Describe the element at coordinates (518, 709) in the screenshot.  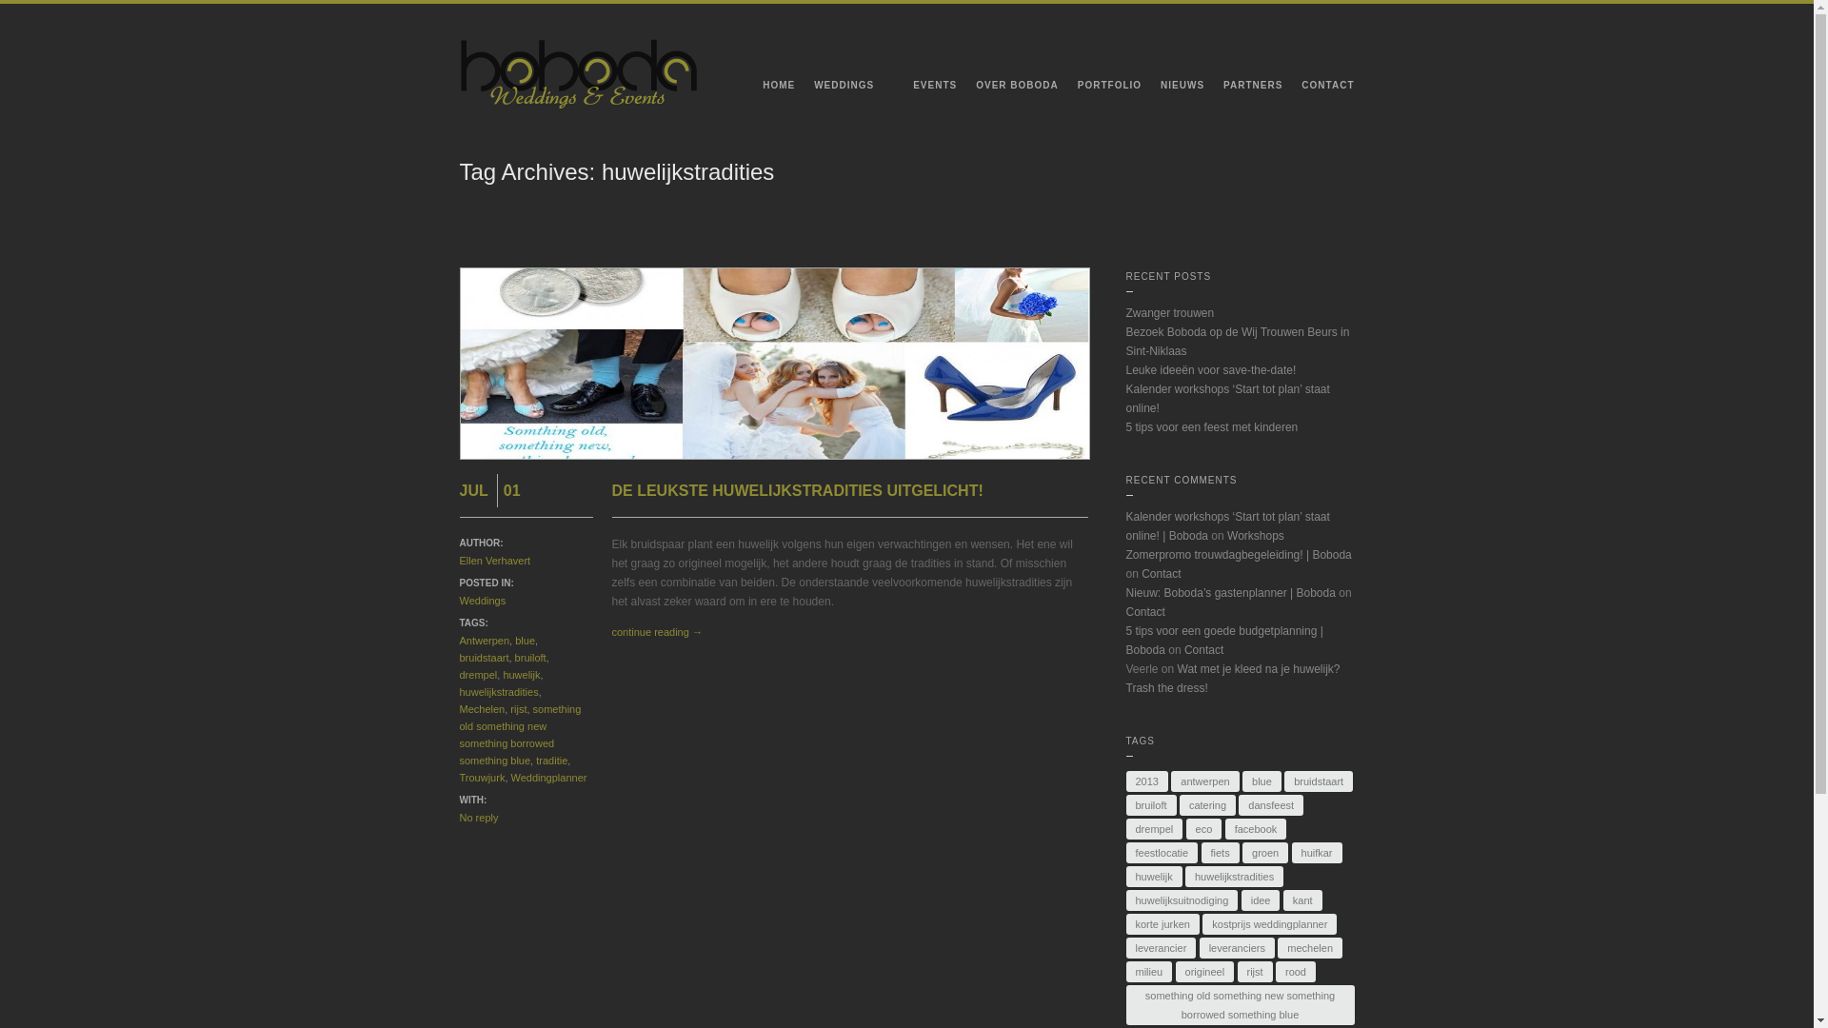
I see `rijst` at that location.